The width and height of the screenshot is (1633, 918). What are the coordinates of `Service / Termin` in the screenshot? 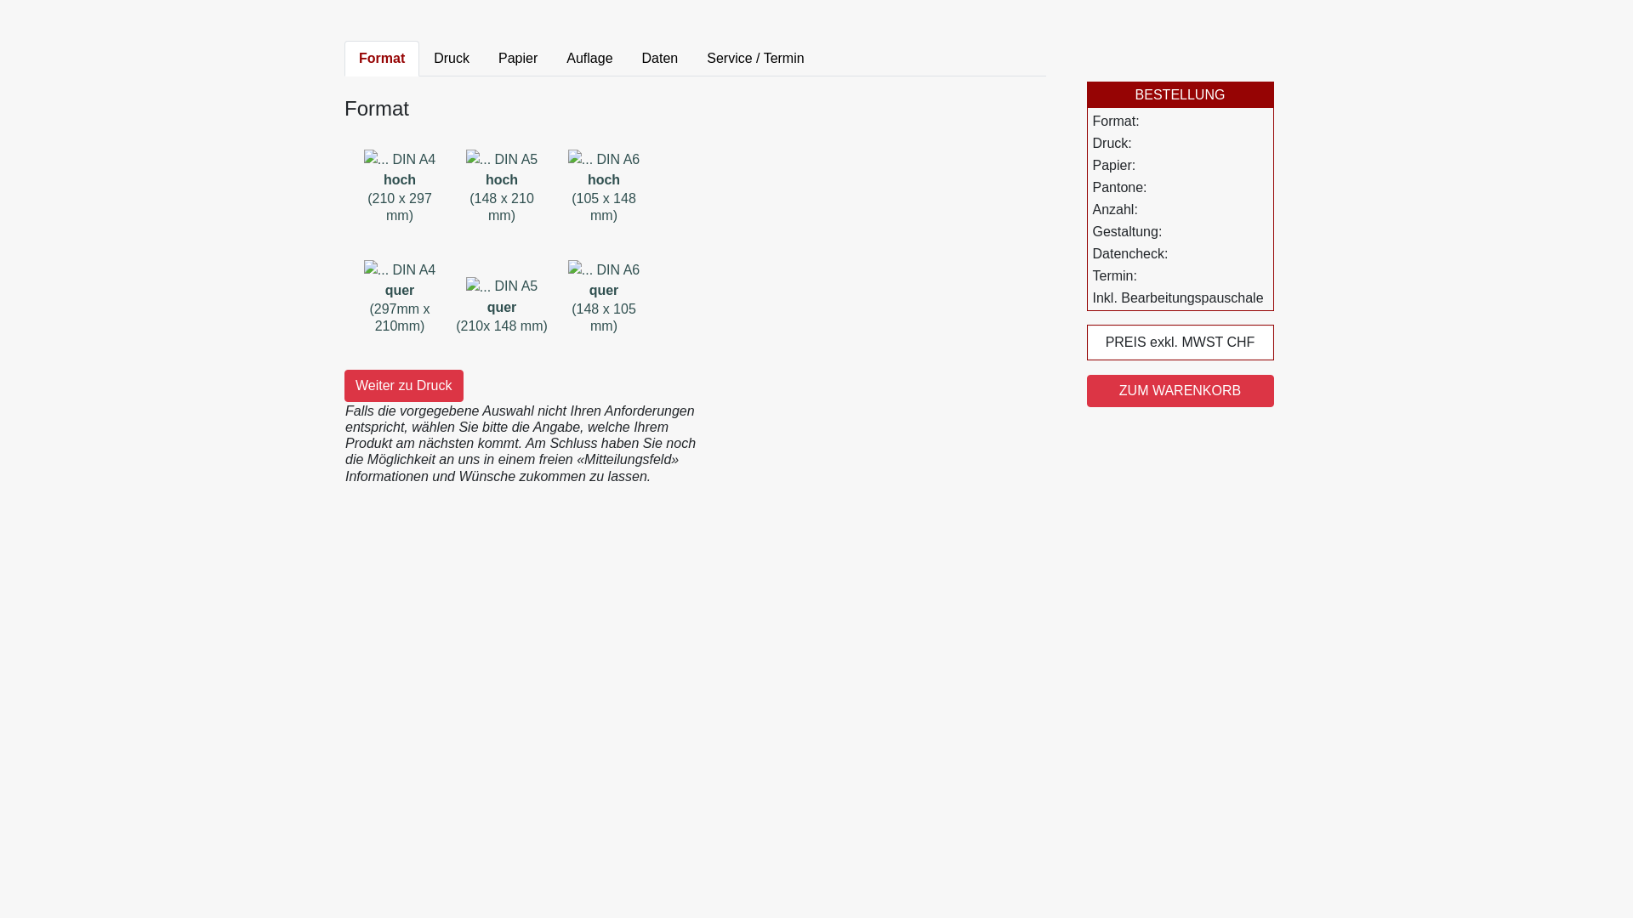 It's located at (755, 59).